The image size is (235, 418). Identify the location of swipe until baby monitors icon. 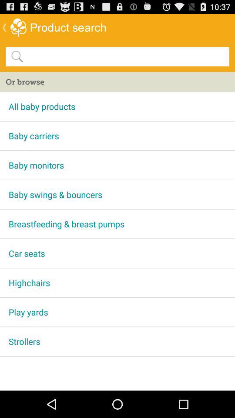
(117, 165).